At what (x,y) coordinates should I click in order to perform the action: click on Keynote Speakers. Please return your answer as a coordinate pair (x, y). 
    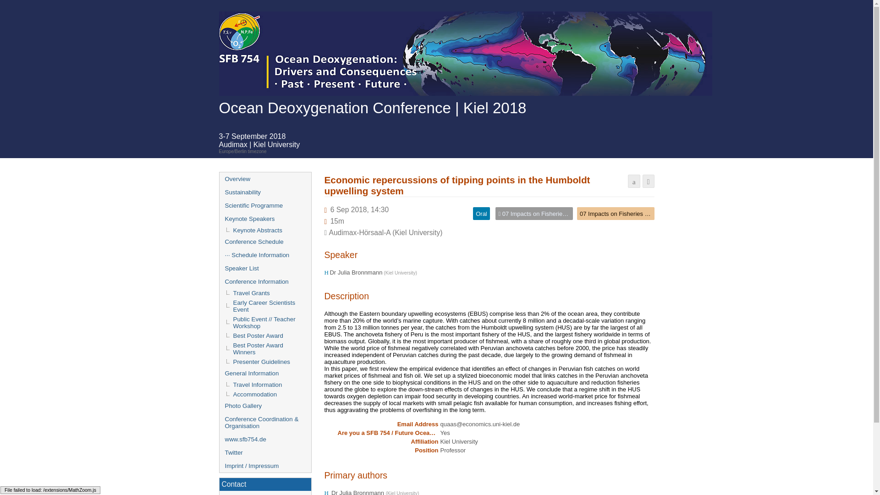
    Looking at the image, I should click on (265, 219).